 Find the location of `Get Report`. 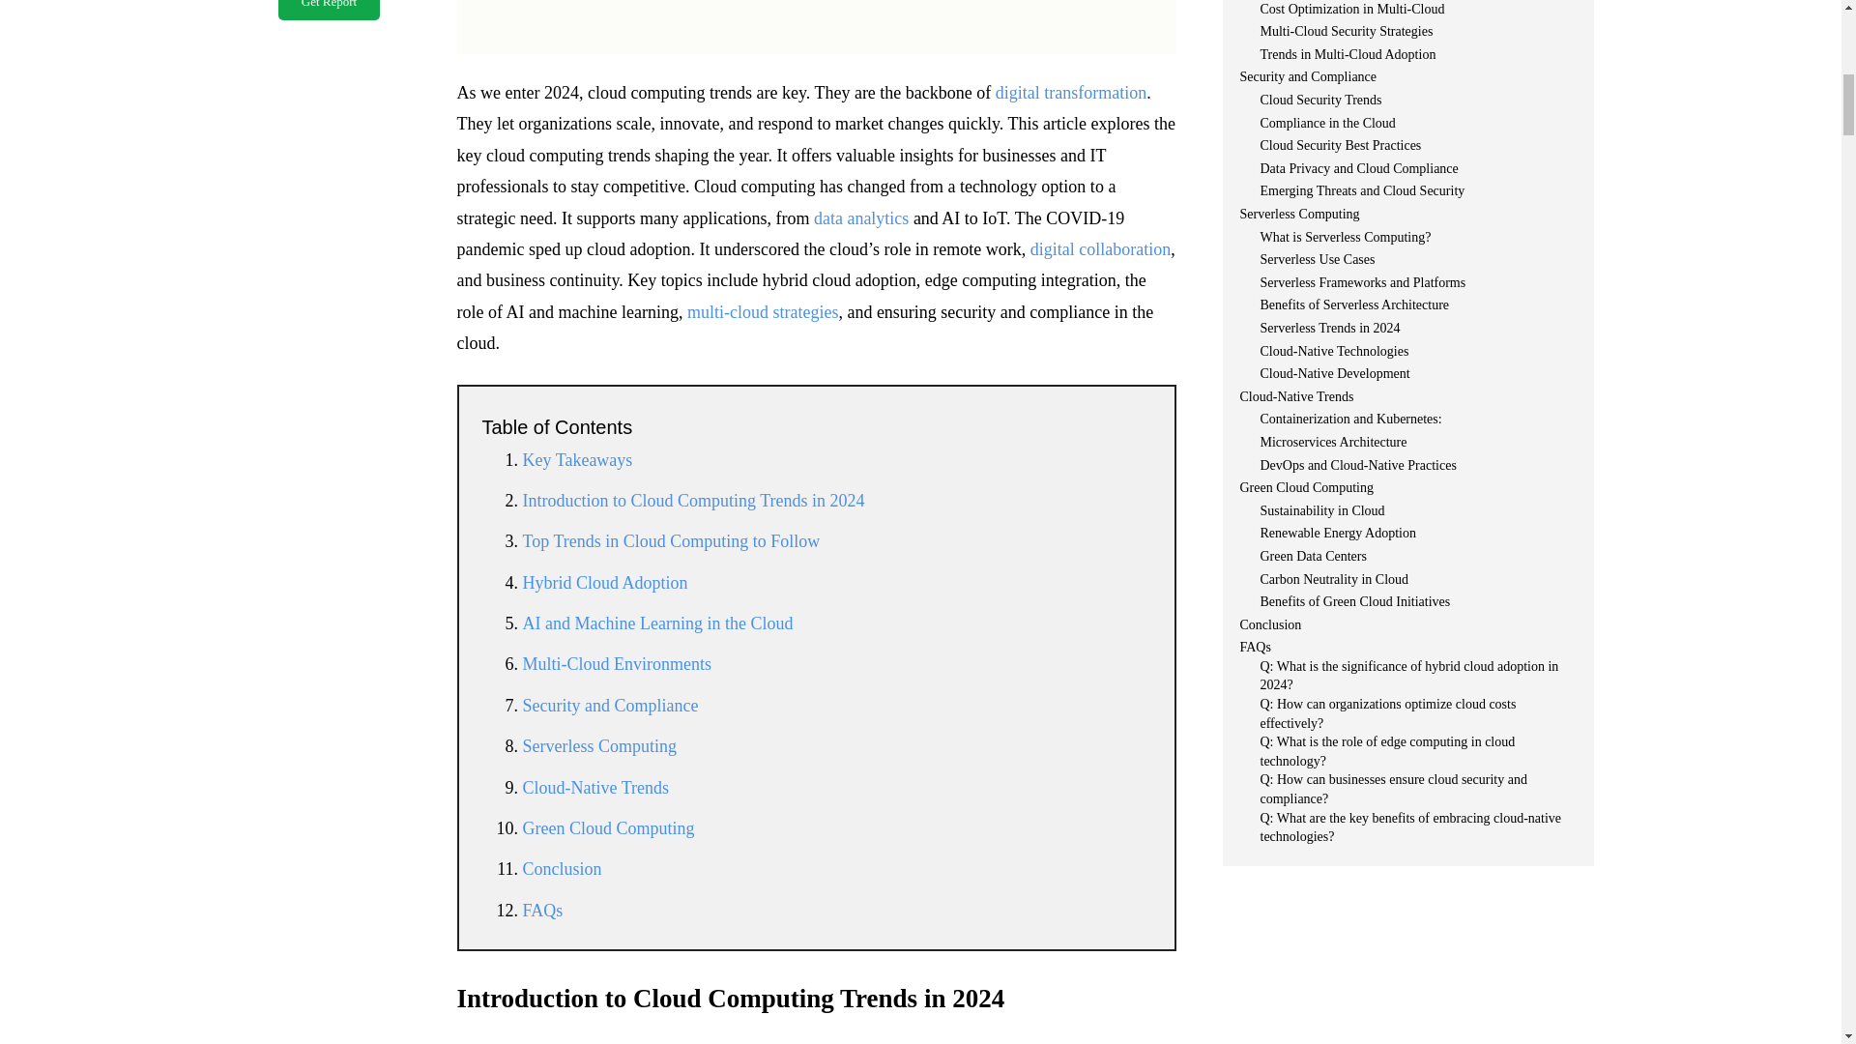

Get Report is located at coordinates (329, 10).